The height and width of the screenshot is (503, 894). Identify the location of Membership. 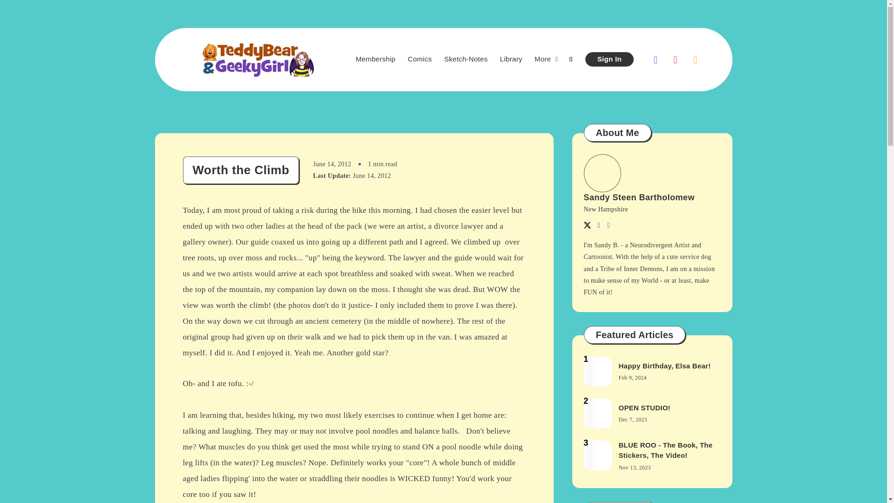
(376, 59).